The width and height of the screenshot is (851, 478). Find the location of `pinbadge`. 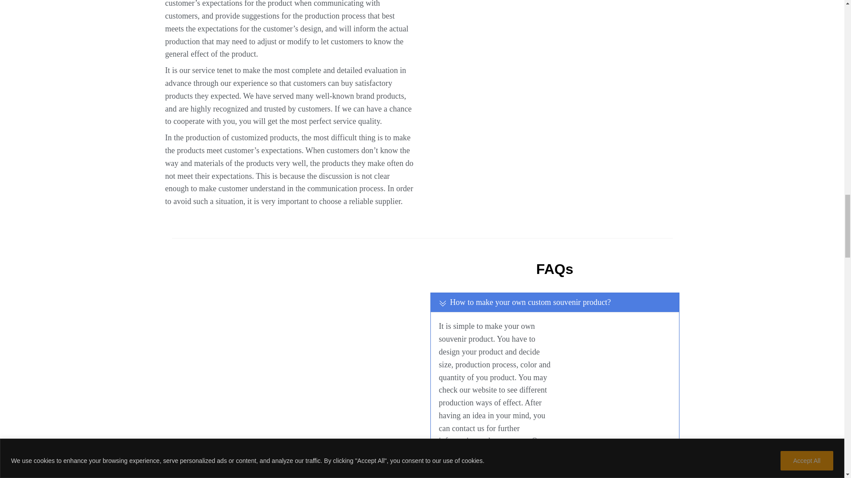

pinbadge is located at coordinates (289, 298).